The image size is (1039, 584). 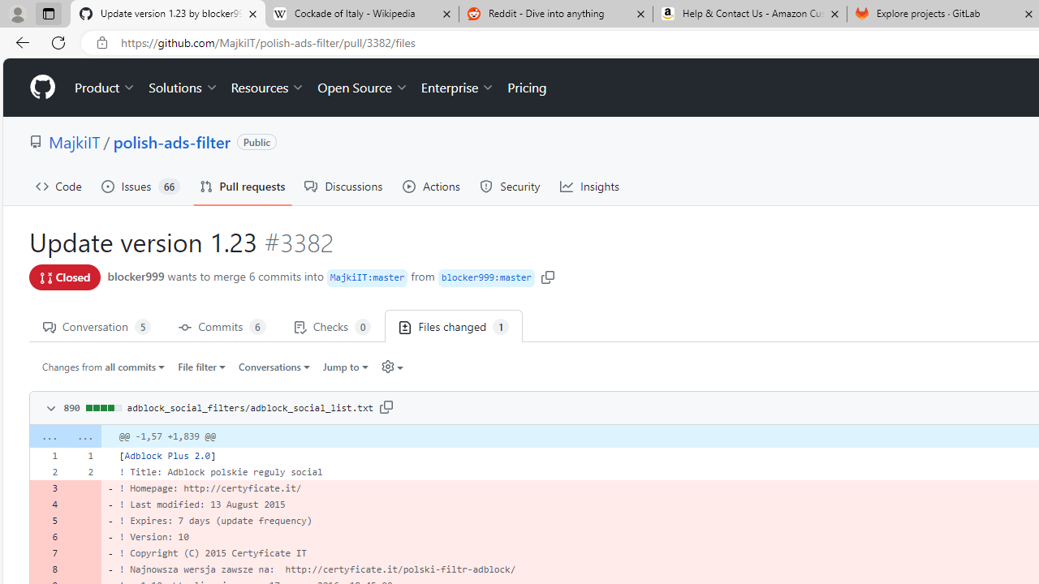 I want to click on Homepage, so click(x=41, y=88).